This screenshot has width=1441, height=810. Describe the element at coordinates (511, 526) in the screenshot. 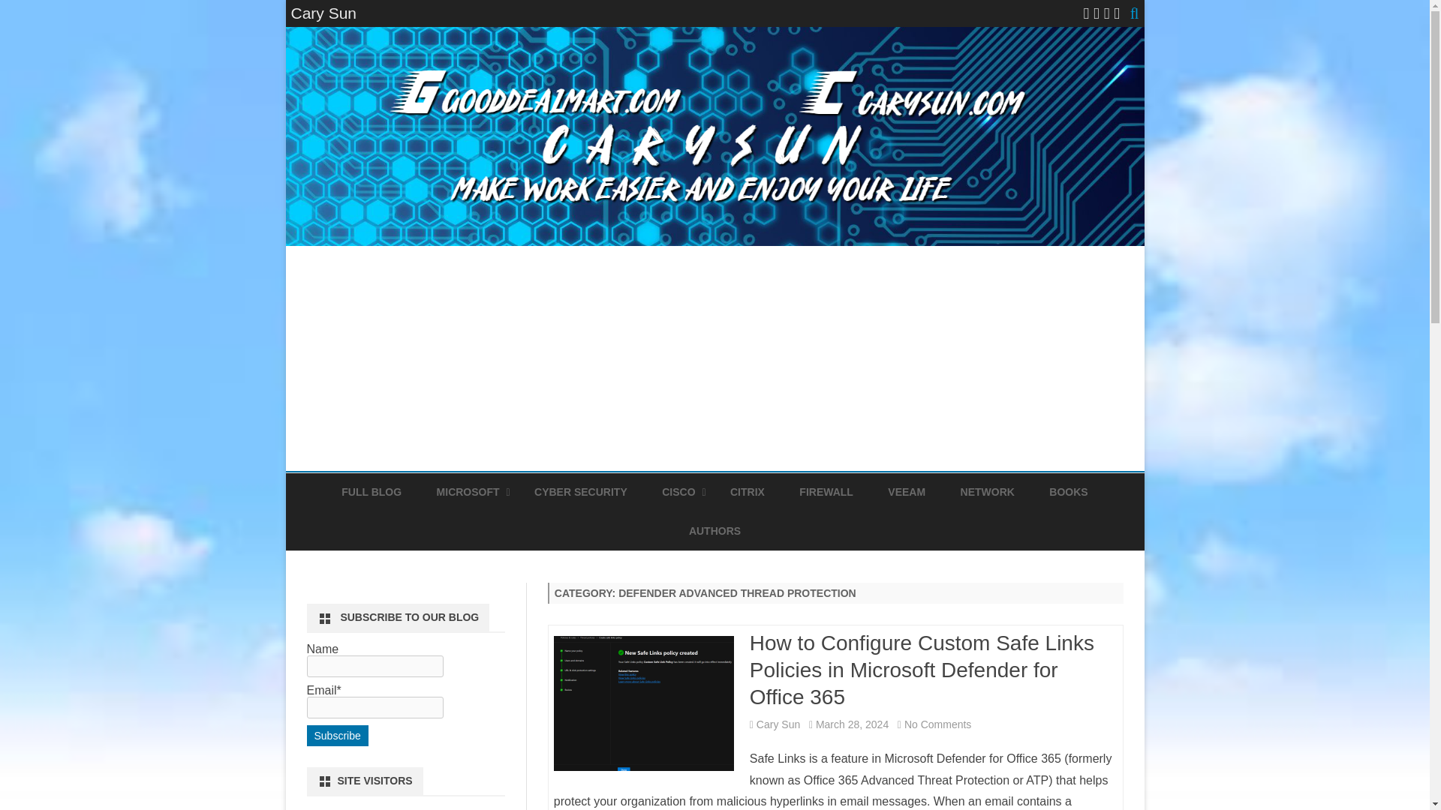

I see `AZURE` at that location.